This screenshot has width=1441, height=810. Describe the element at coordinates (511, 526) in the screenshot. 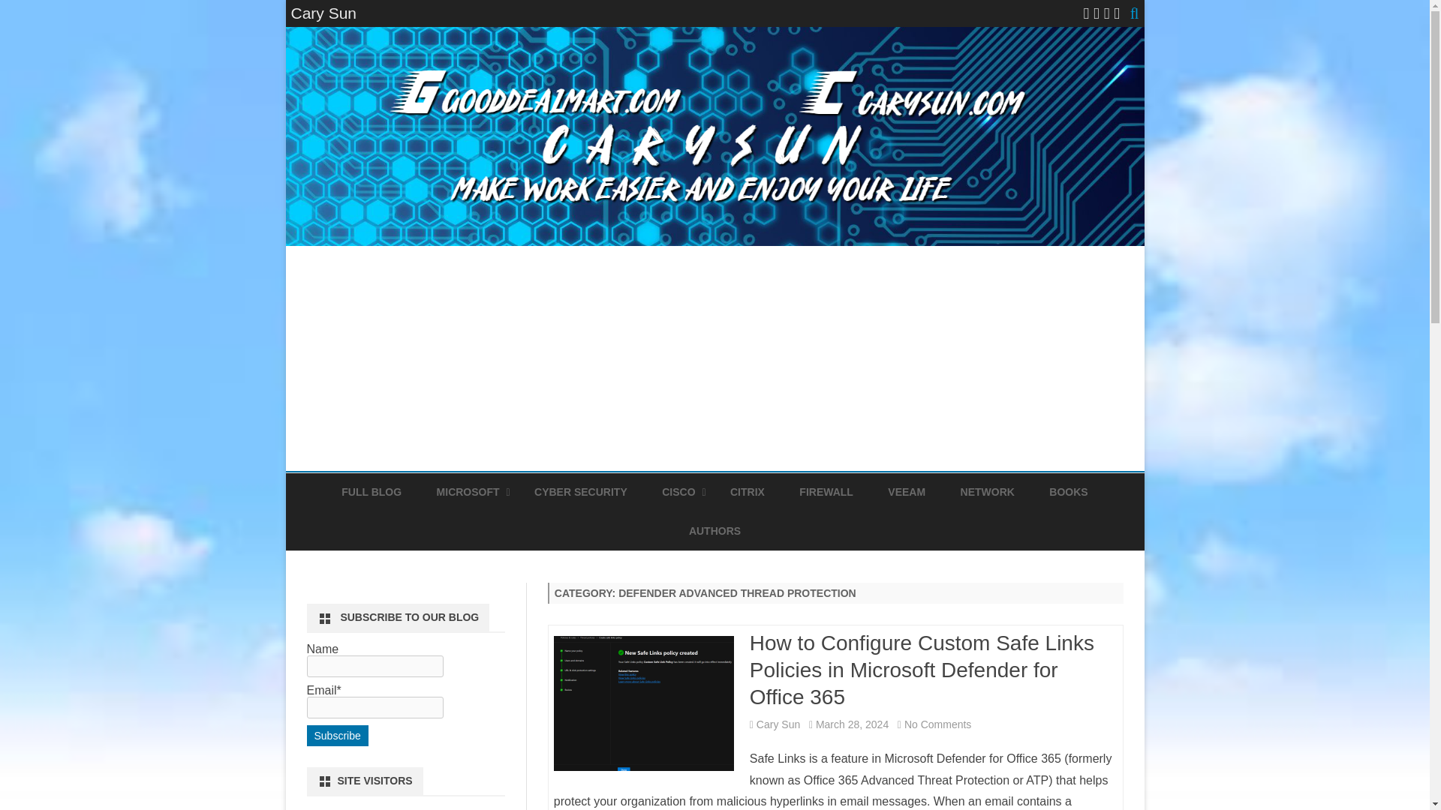

I see `AZURE` at that location.